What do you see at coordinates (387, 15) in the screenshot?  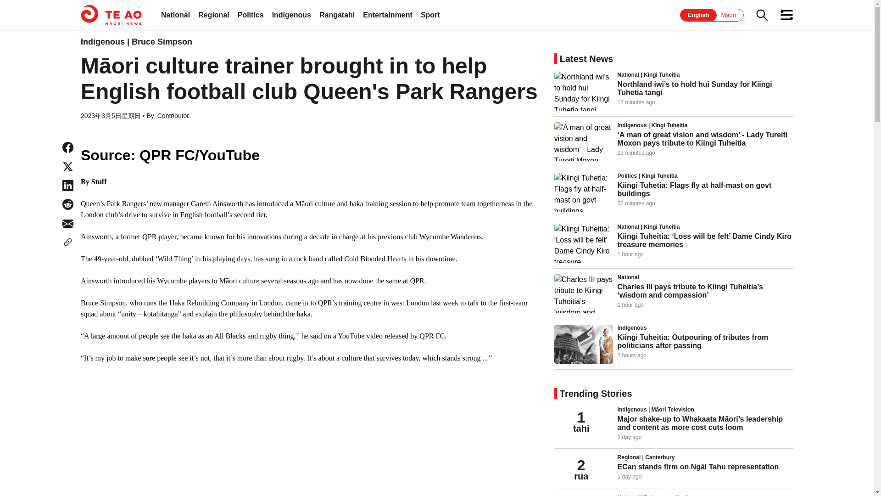 I see `Entertainment` at bounding box center [387, 15].